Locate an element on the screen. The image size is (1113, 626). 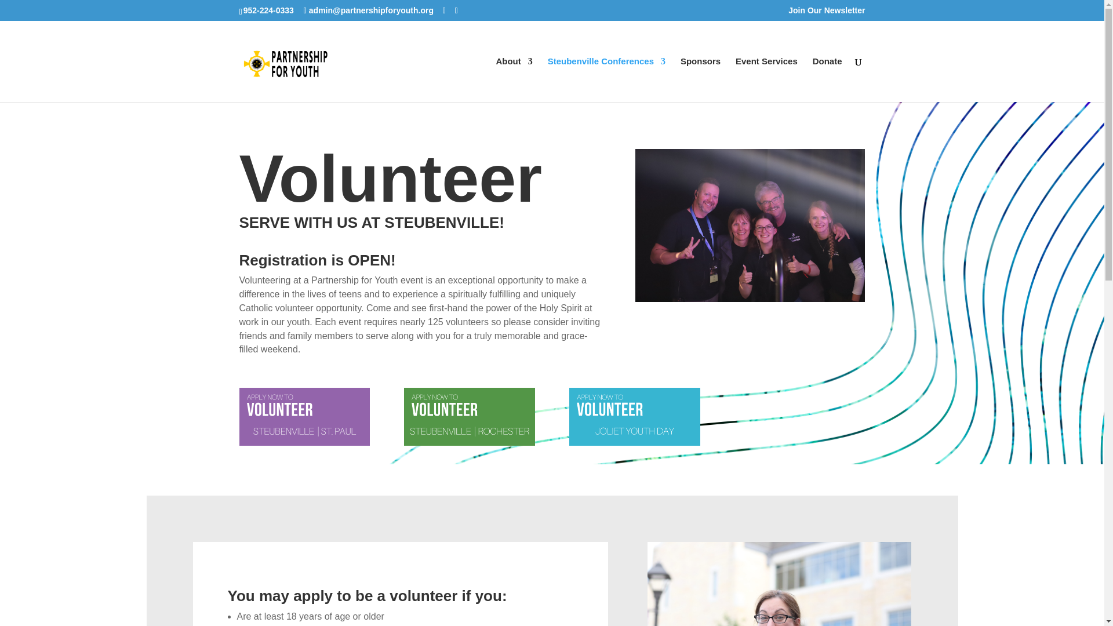
Sponsors is located at coordinates (700, 80).